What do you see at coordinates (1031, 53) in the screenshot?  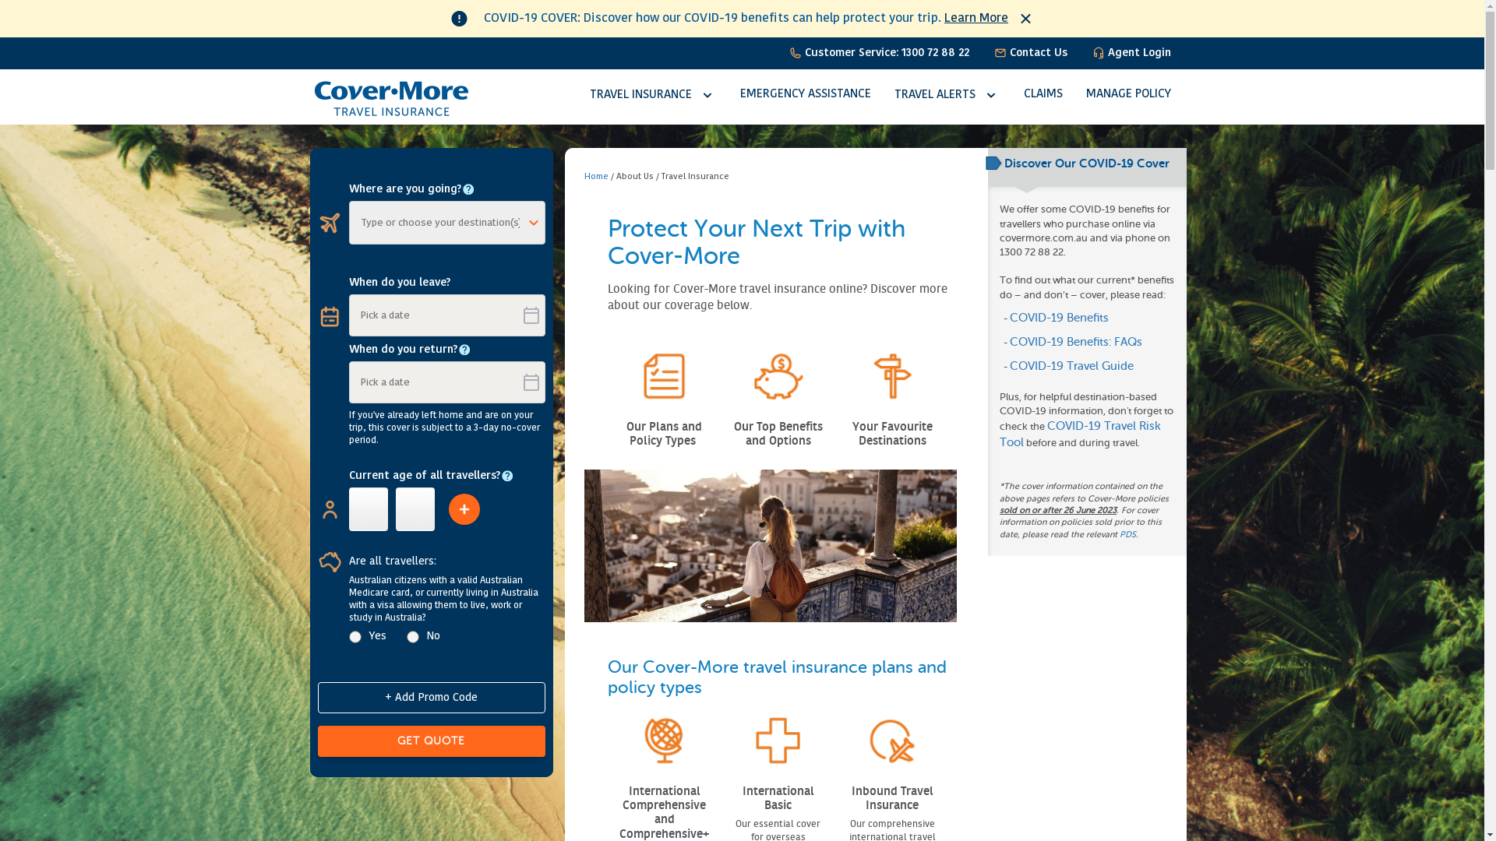 I see `Contact Us` at bounding box center [1031, 53].